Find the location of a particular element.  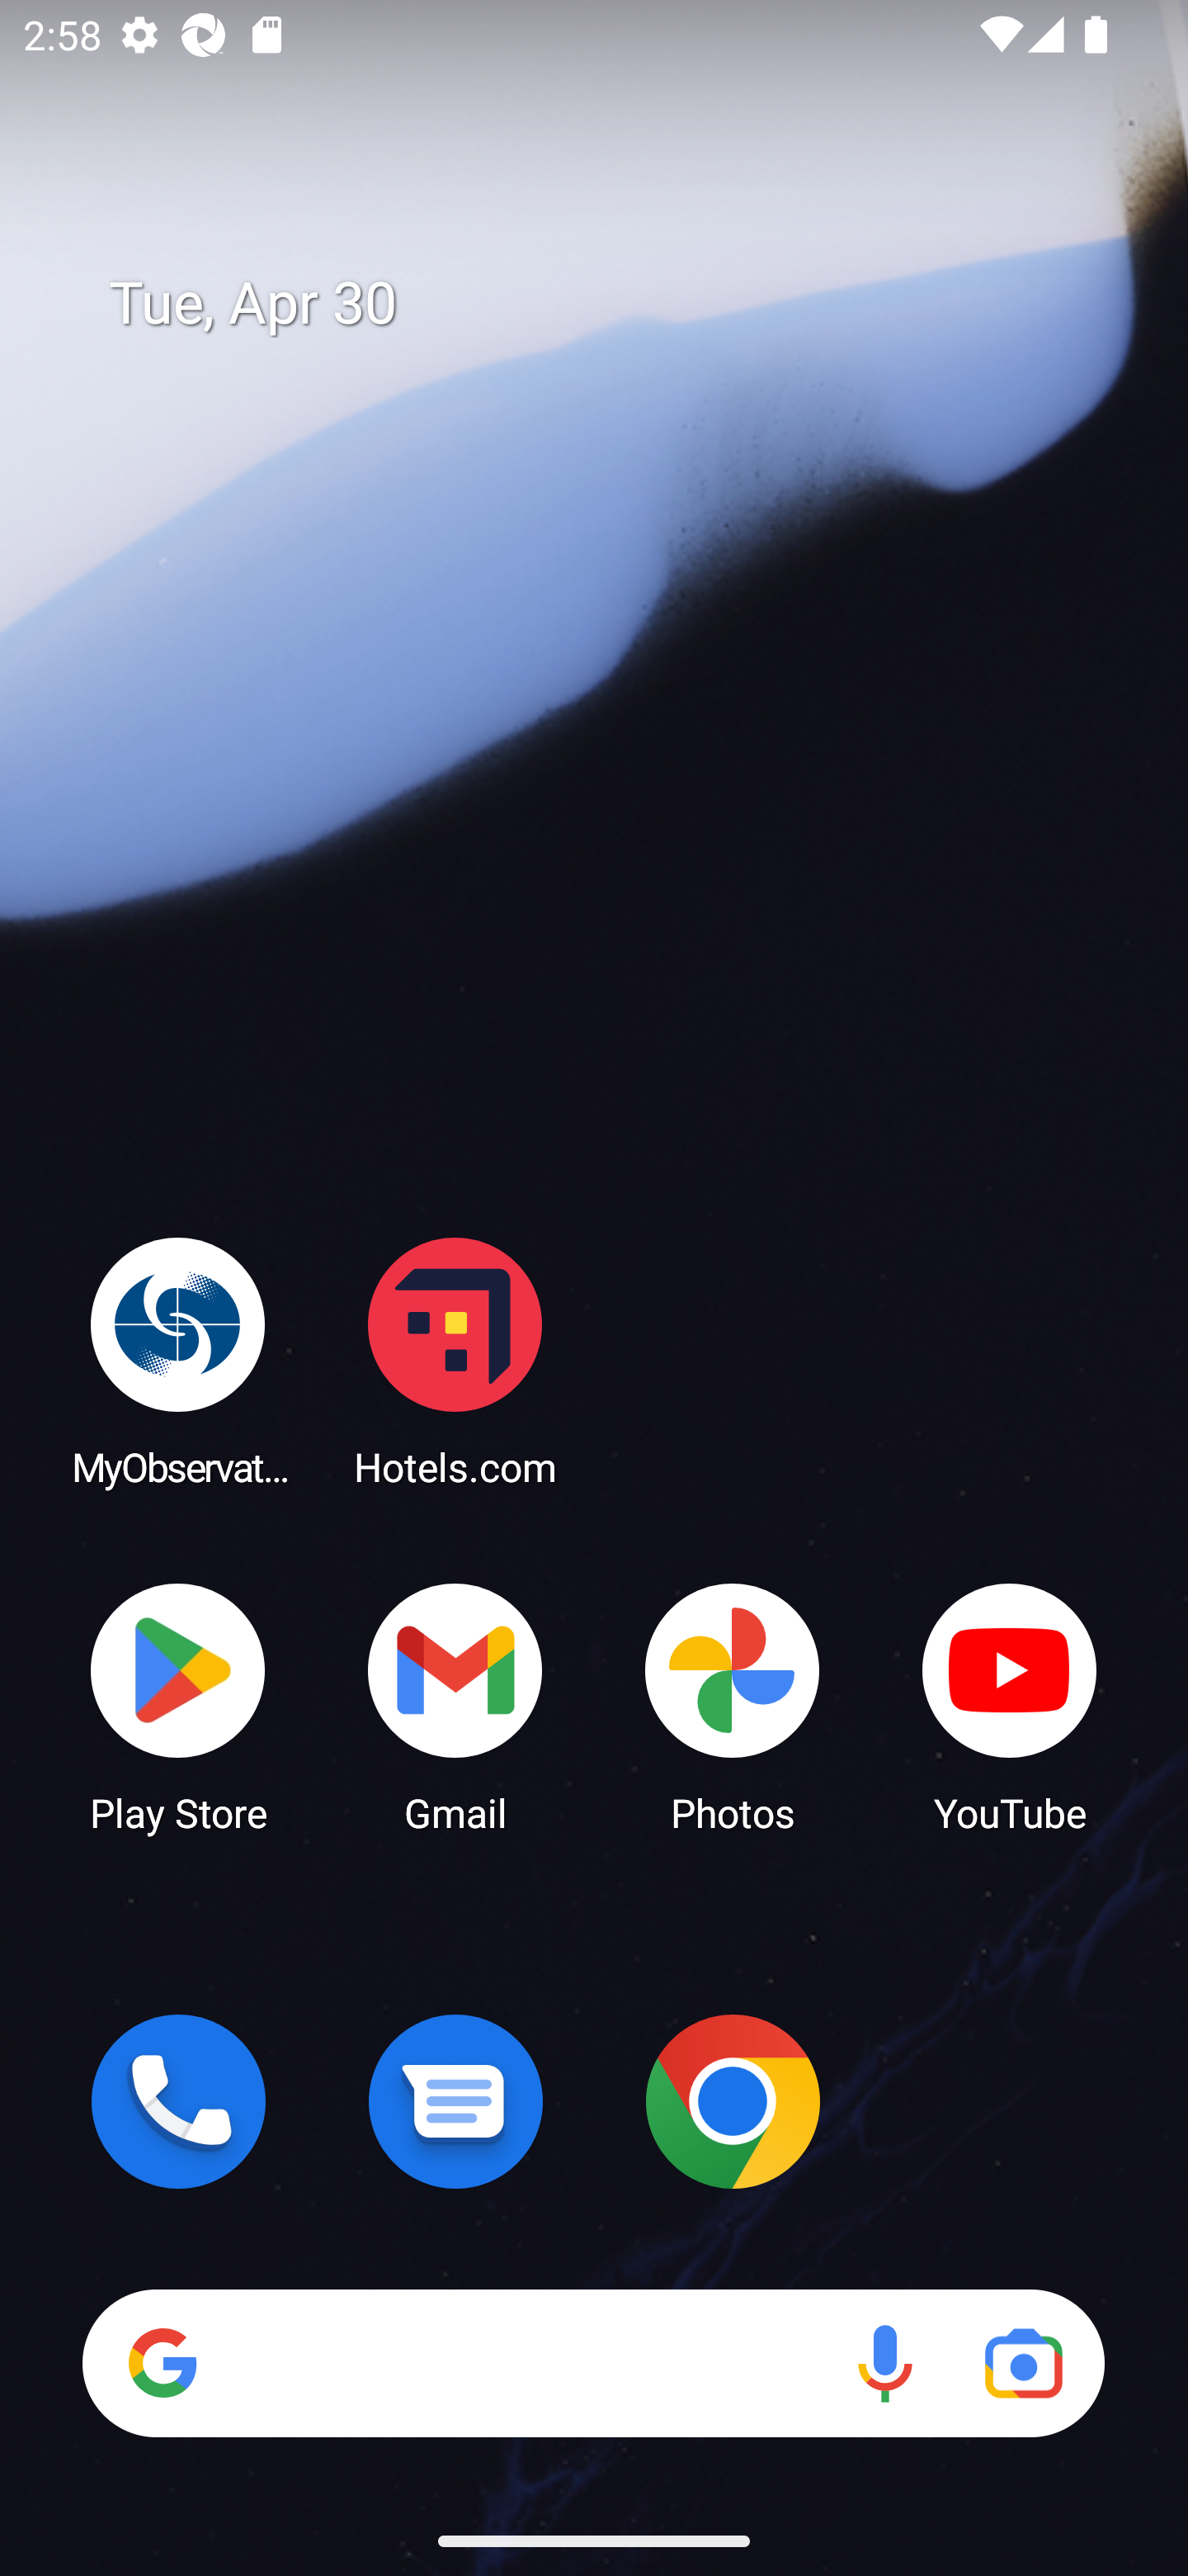

Phone is located at coordinates (178, 2101).